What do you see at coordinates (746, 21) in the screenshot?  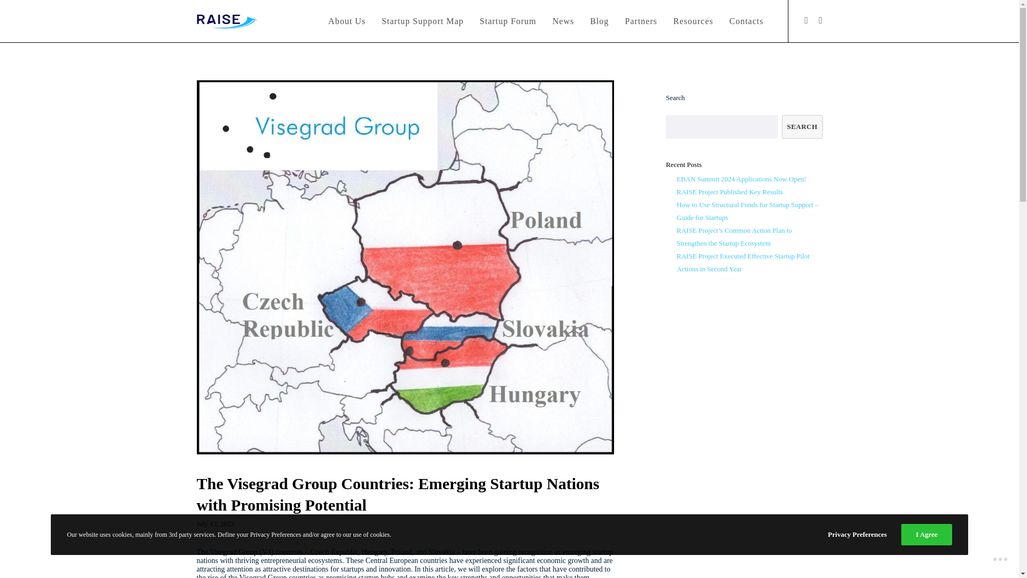 I see `Contacts` at bounding box center [746, 21].